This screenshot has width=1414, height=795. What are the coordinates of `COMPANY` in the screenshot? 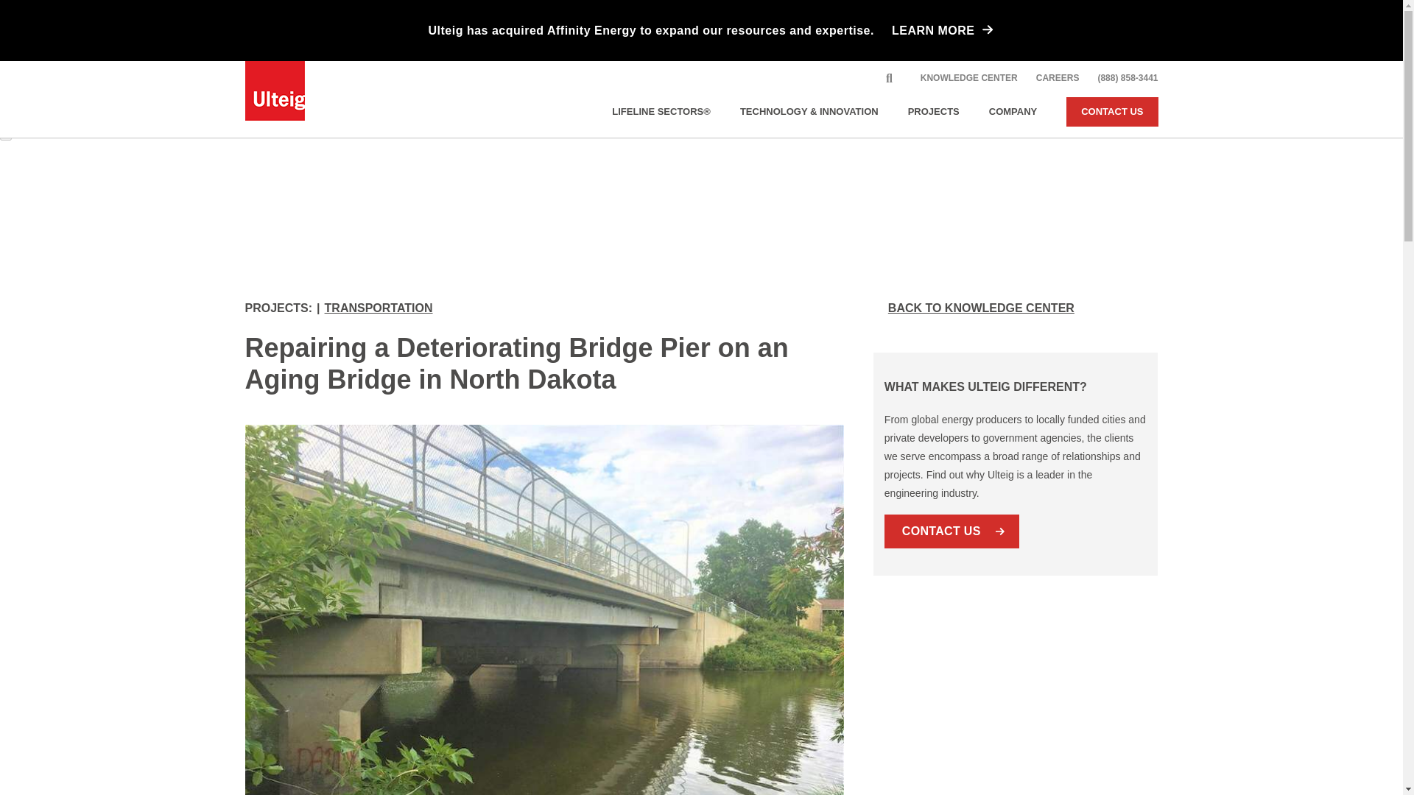 It's located at (1013, 111).